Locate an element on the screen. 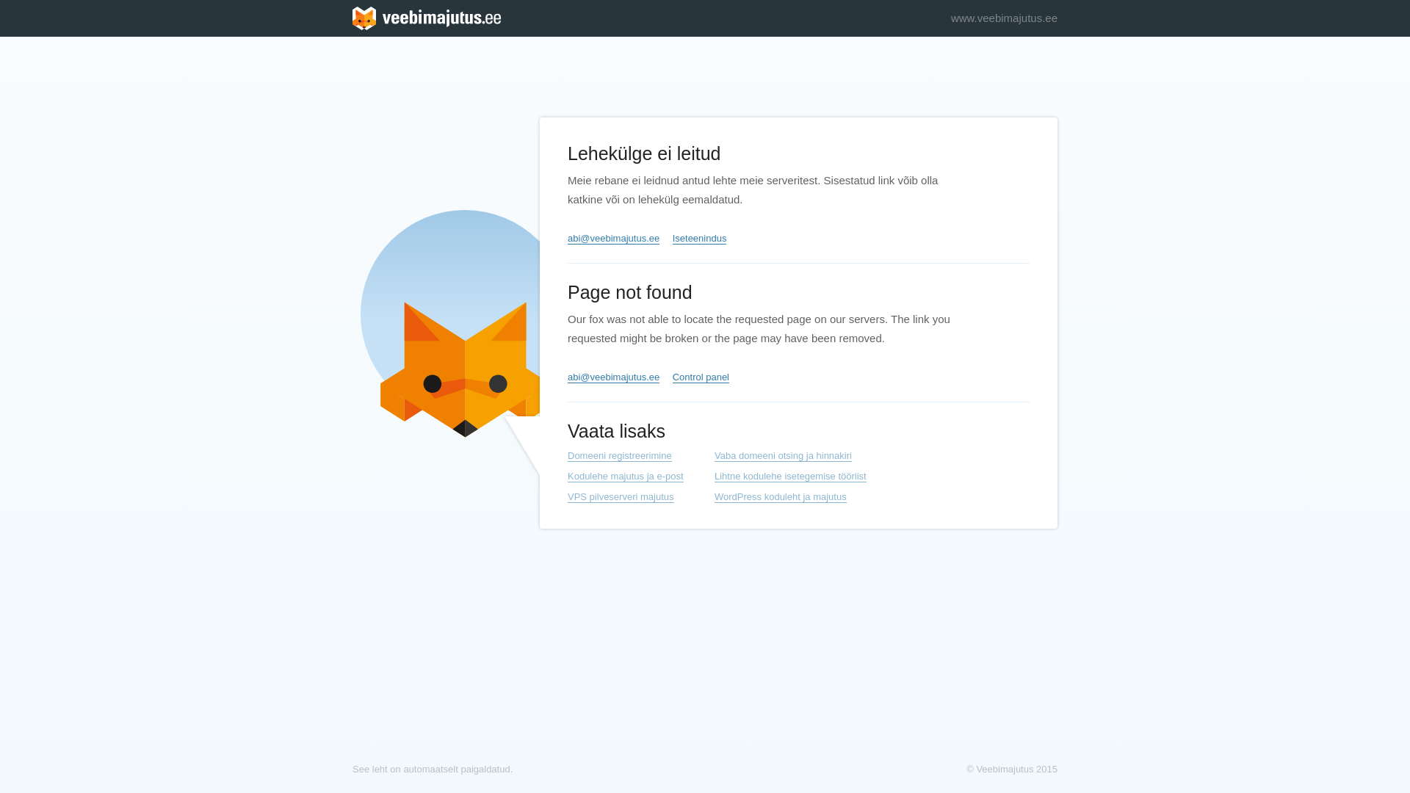  Iseteenindus is located at coordinates (699, 238).